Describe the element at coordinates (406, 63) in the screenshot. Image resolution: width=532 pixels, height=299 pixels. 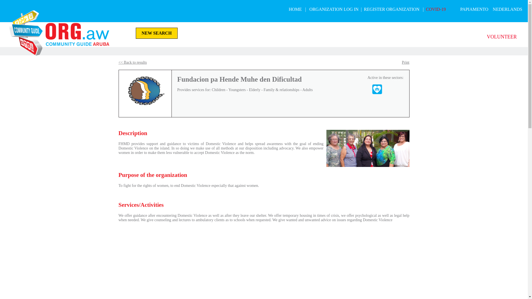
I see `Print` at that location.